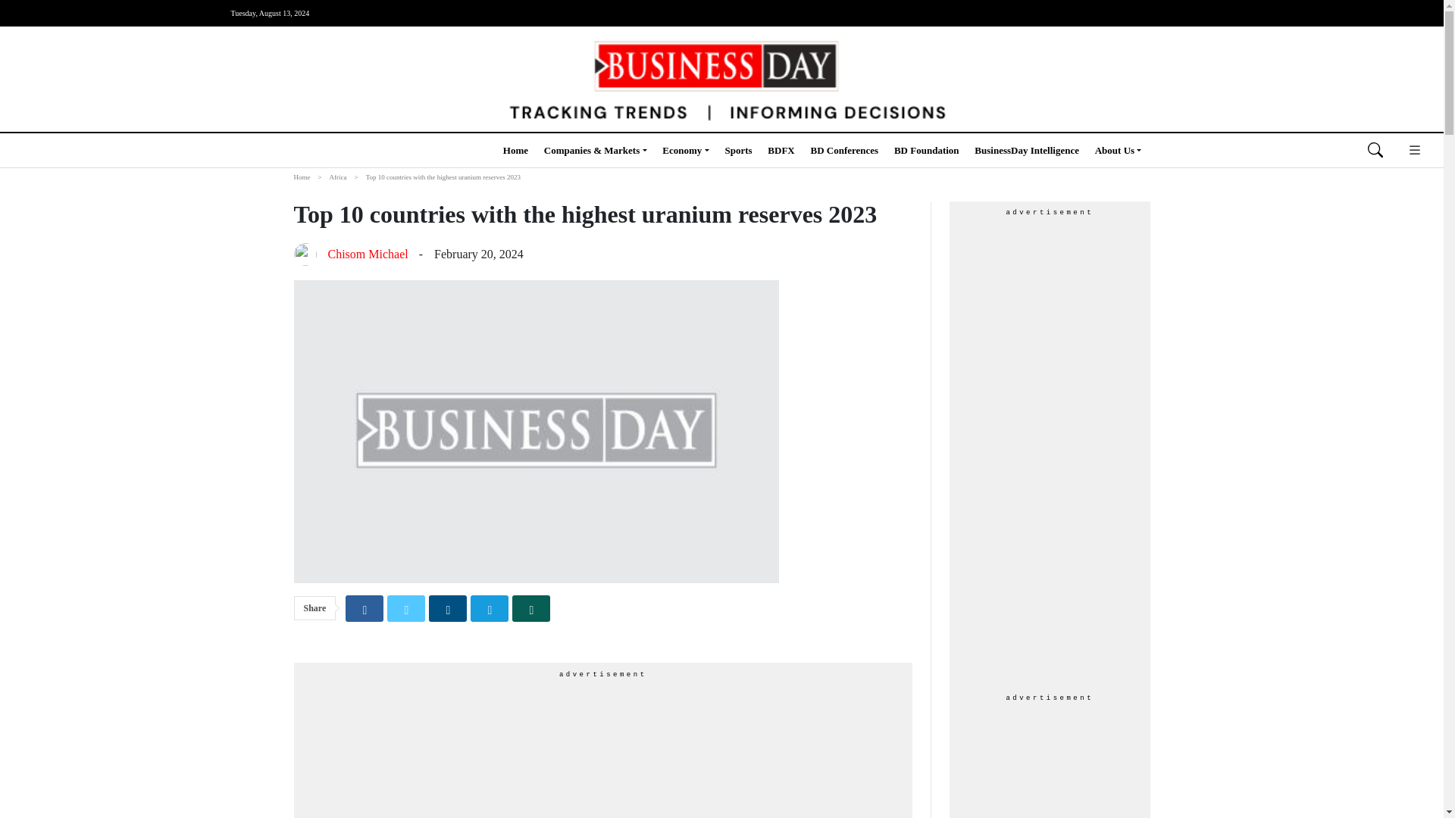  What do you see at coordinates (1119, 150) in the screenshot?
I see `About Us` at bounding box center [1119, 150].